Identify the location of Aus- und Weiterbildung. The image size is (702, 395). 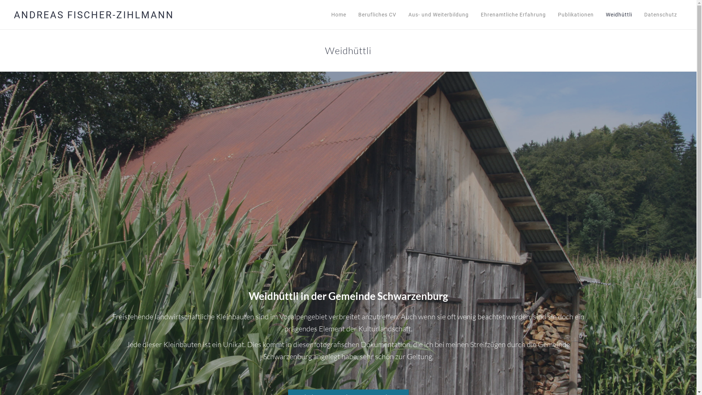
(439, 15).